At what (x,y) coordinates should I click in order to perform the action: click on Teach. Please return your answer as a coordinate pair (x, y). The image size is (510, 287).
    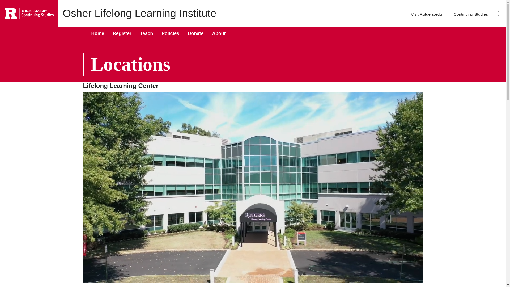
    Looking at the image, I should click on (147, 33).